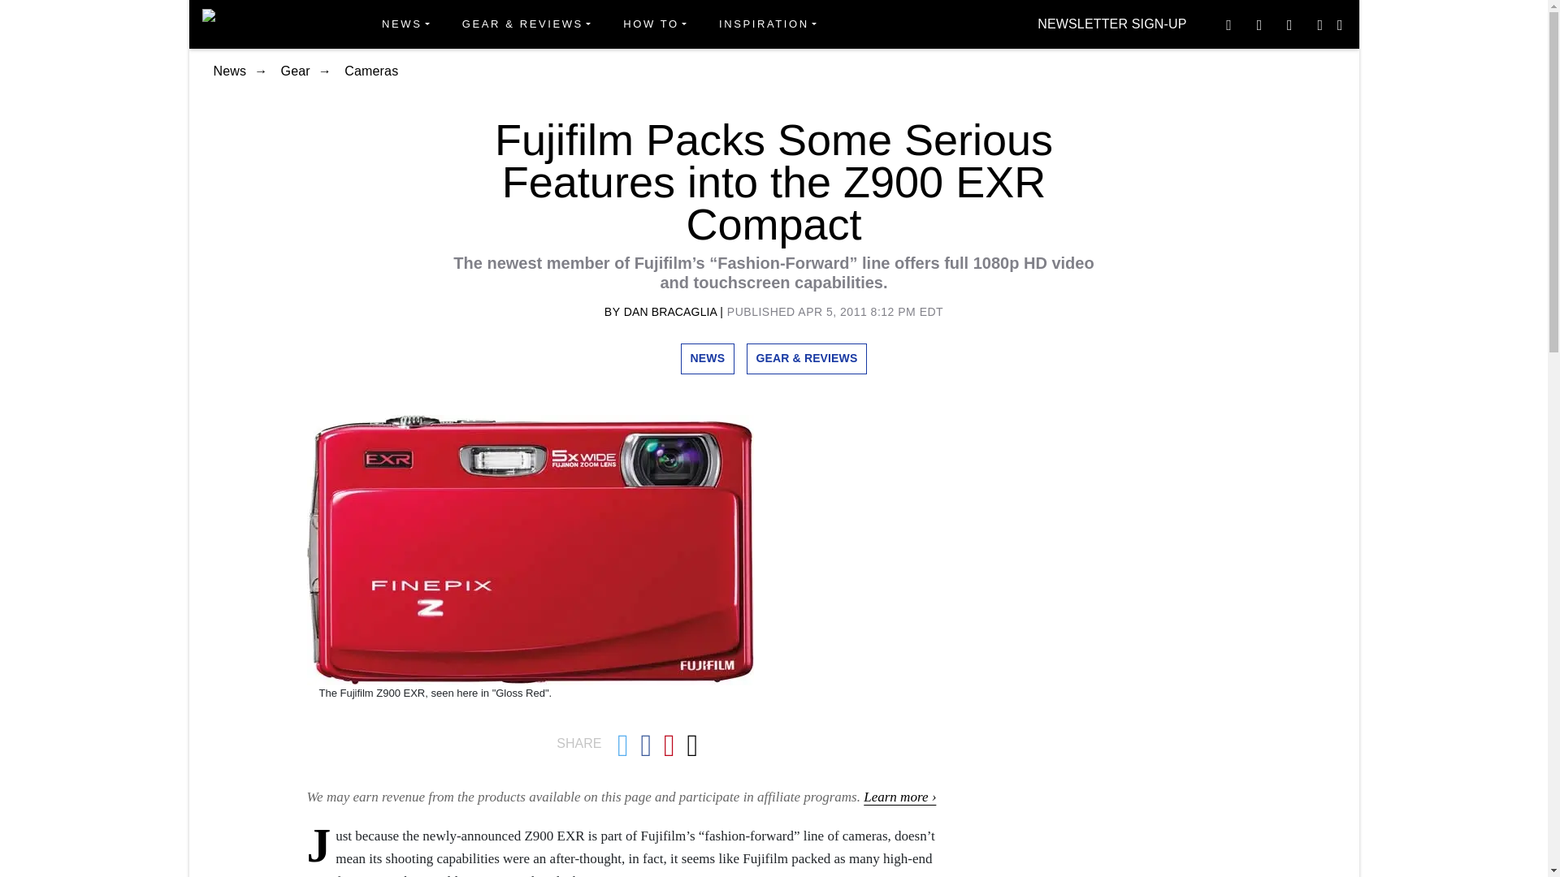 This screenshot has height=877, width=1560. I want to click on News, so click(405, 24).